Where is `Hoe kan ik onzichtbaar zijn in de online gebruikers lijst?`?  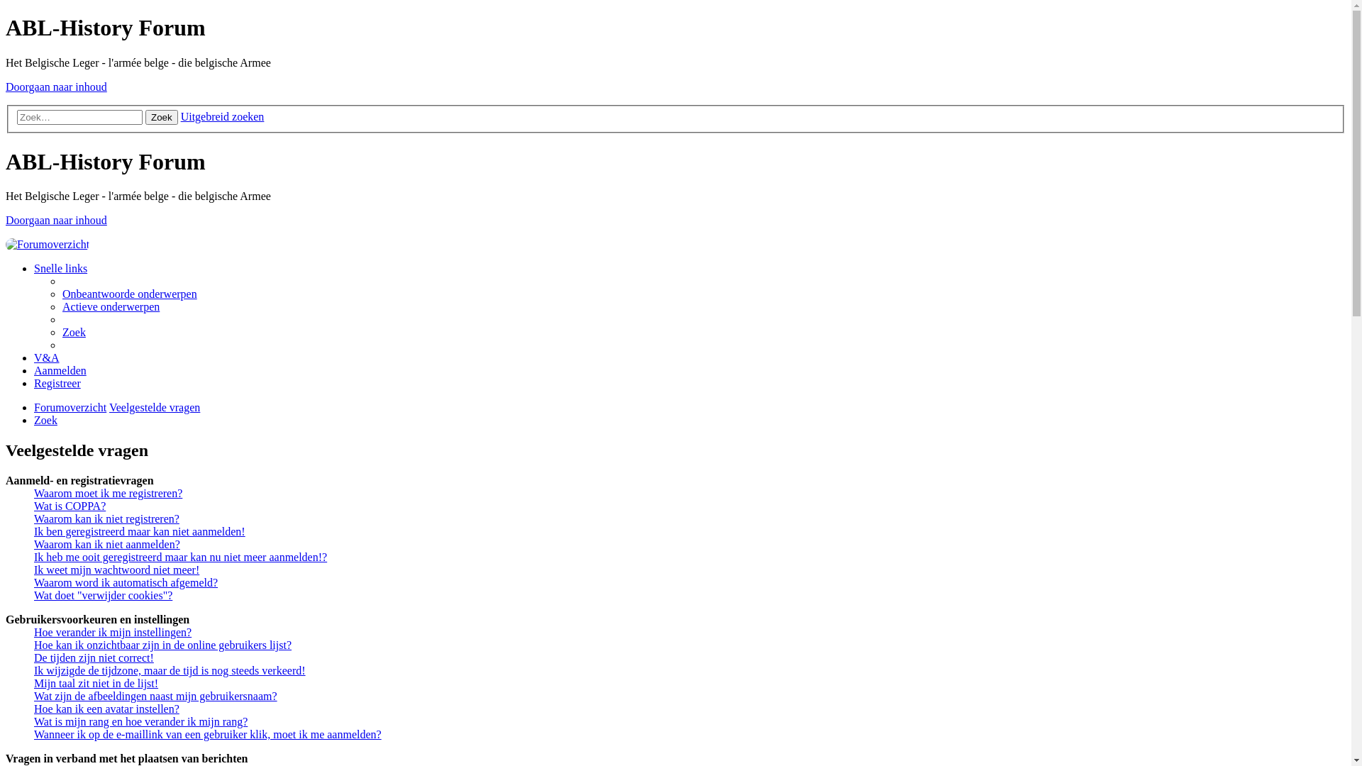 Hoe kan ik onzichtbaar zijn in de online gebruikers lijst? is located at coordinates (163, 645).